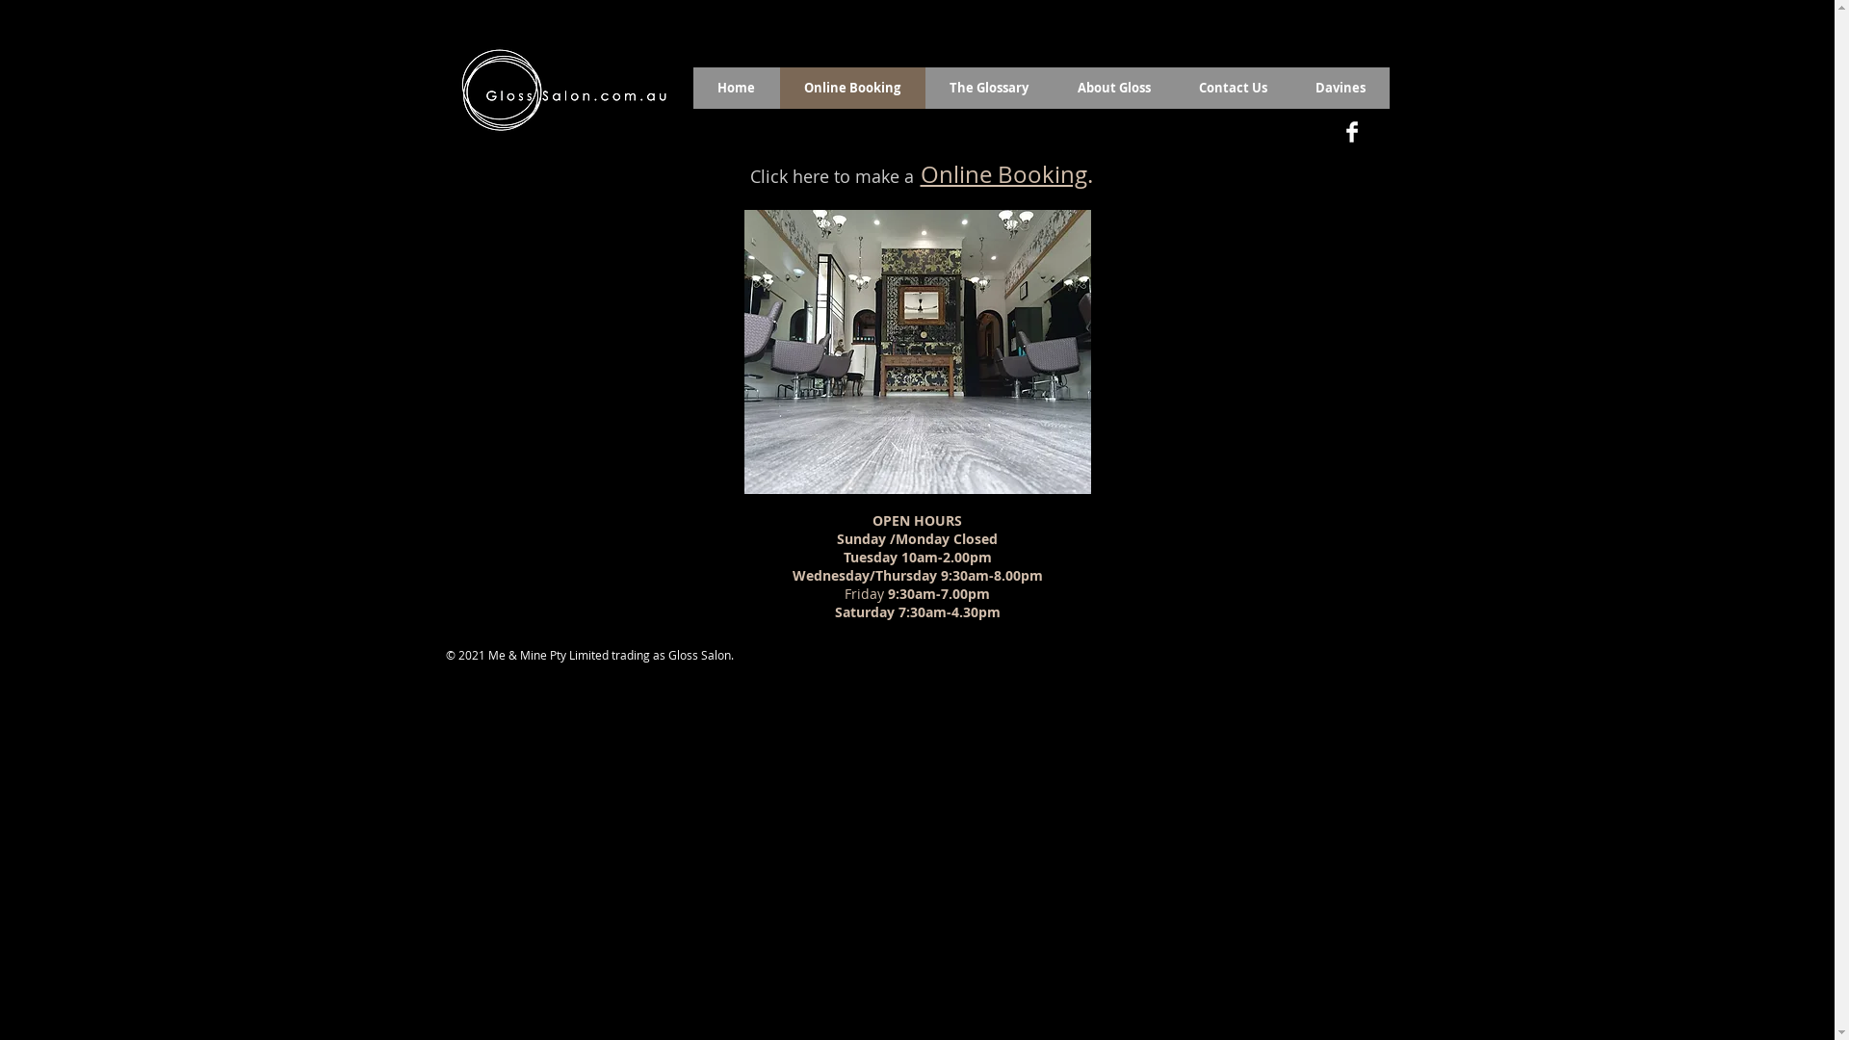  I want to click on Contact Us, so click(1233, 89).